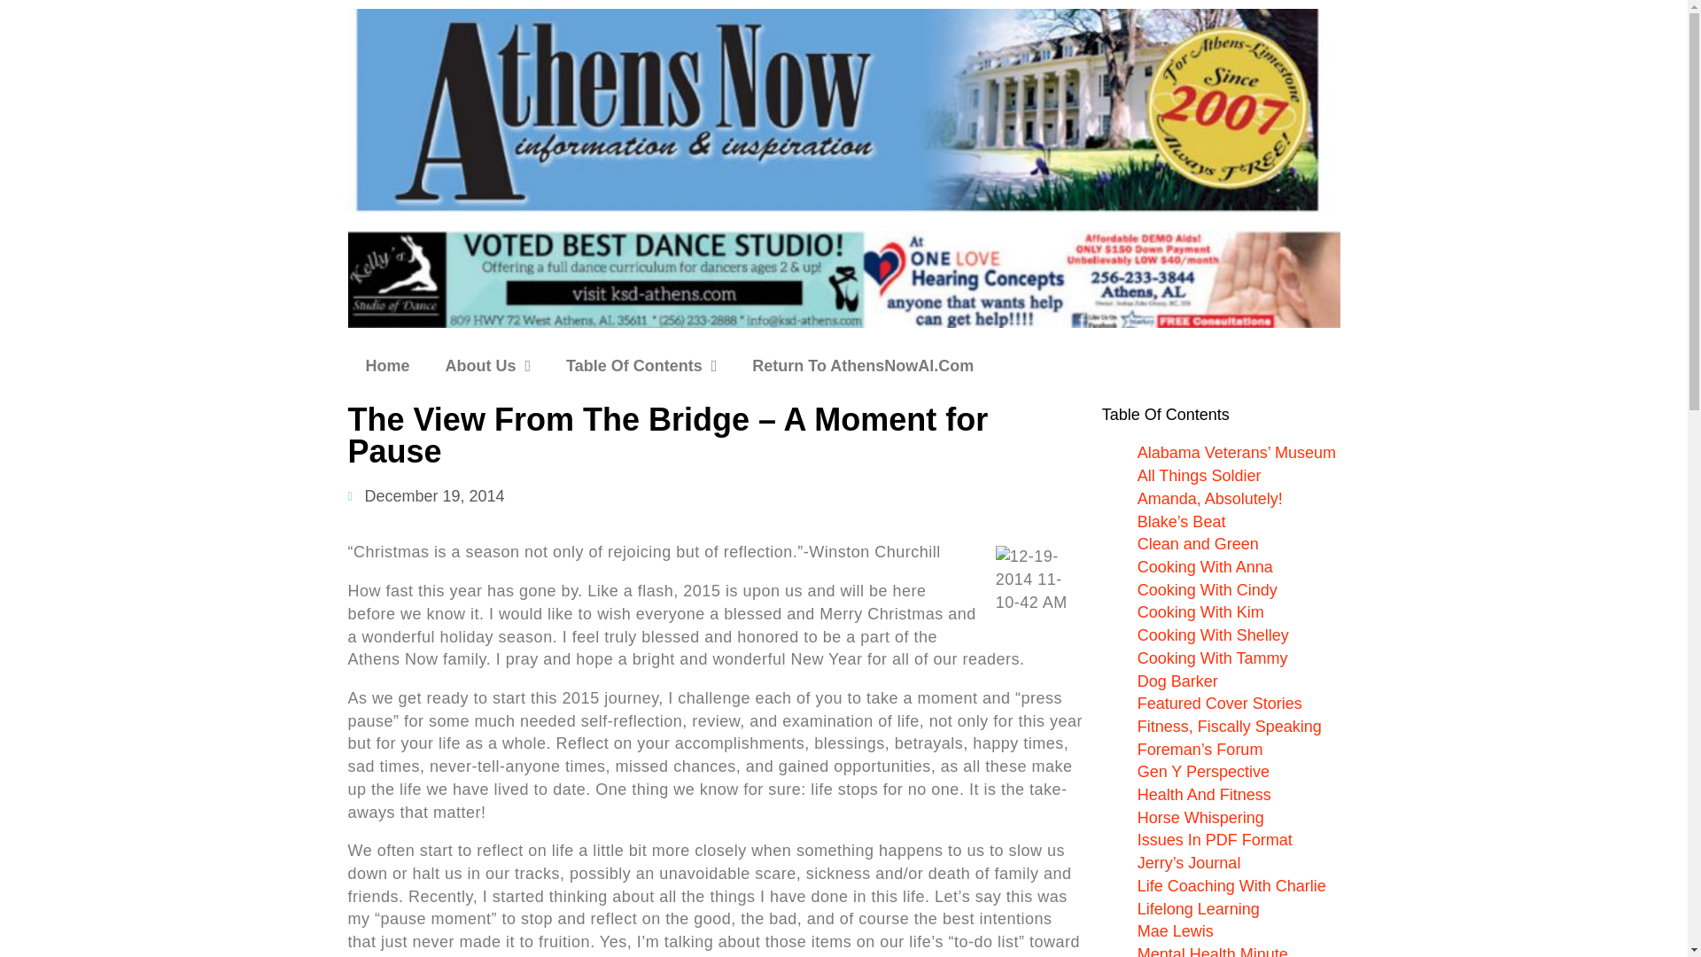 The width and height of the screenshot is (1701, 957). Describe the element at coordinates (641, 365) in the screenshot. I see `Table Of Contents` at that location.